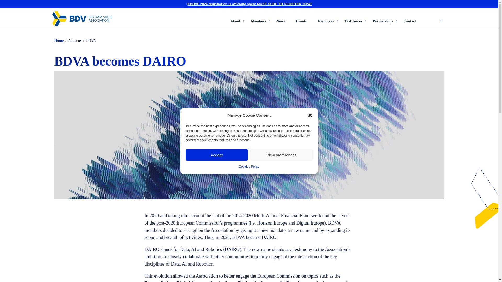 The image size is (502, 282). Describe the element at coordinates (217, 155) in the screenshot. I see `Accept` at that location.